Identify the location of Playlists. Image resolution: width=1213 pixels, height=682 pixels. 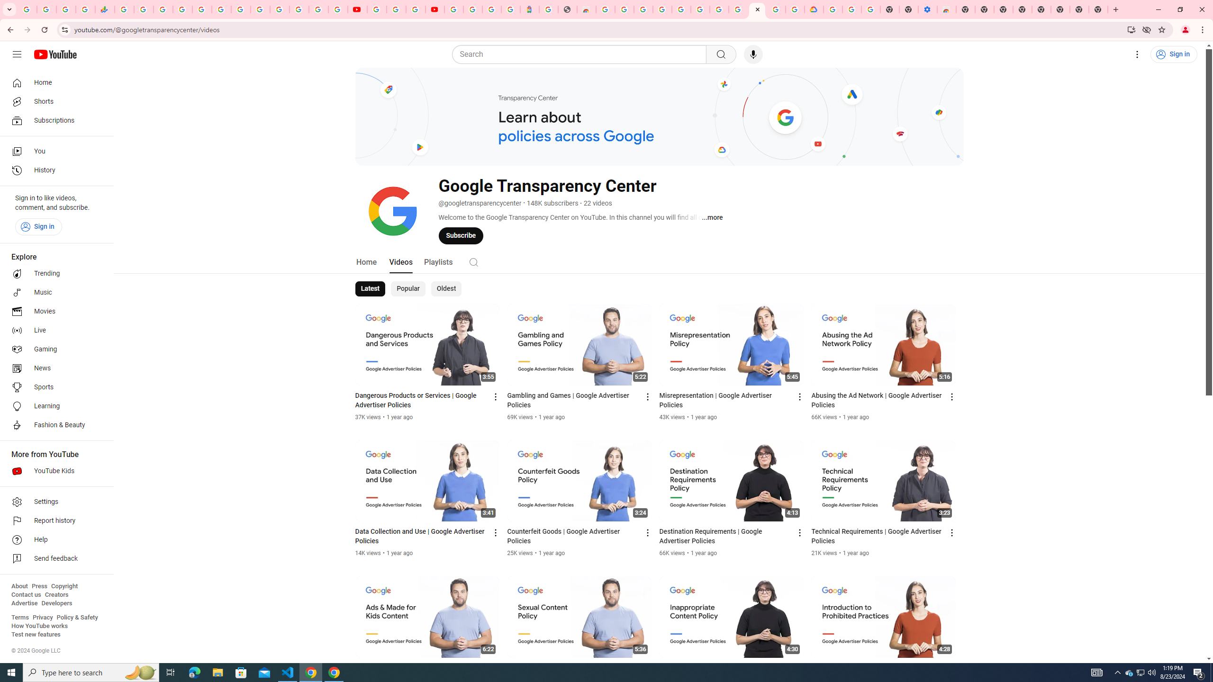
(438, 261).